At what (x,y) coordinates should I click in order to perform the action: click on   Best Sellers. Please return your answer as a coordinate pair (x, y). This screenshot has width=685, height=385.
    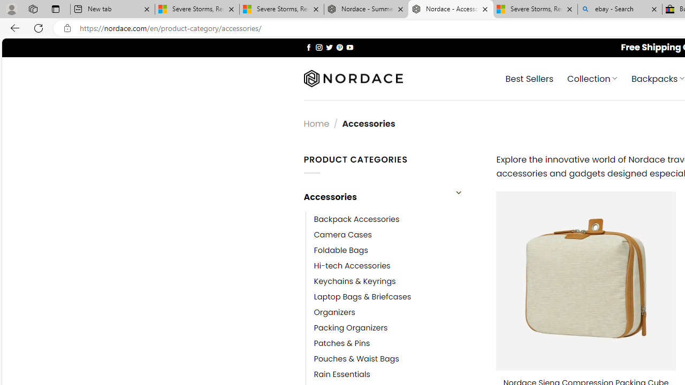
    Looking at the image, I should click on (530, 78).